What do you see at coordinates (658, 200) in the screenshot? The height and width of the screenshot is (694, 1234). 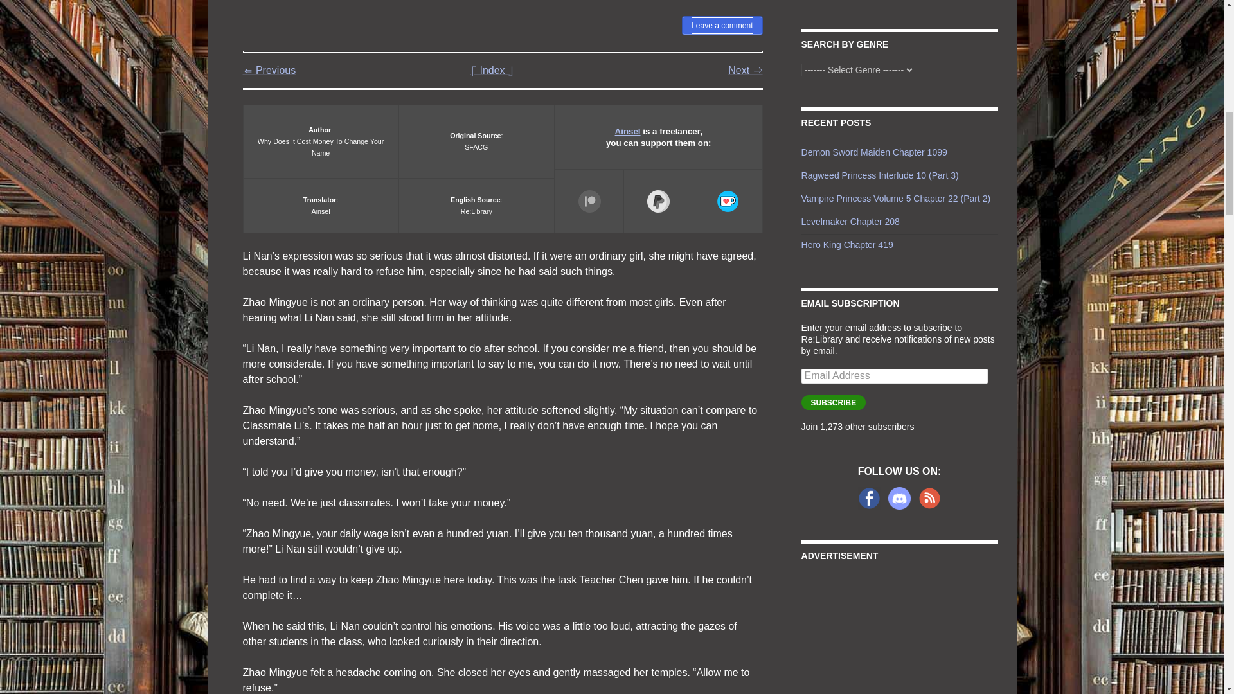 I see `PayPal` at bounding box center [658, 200].